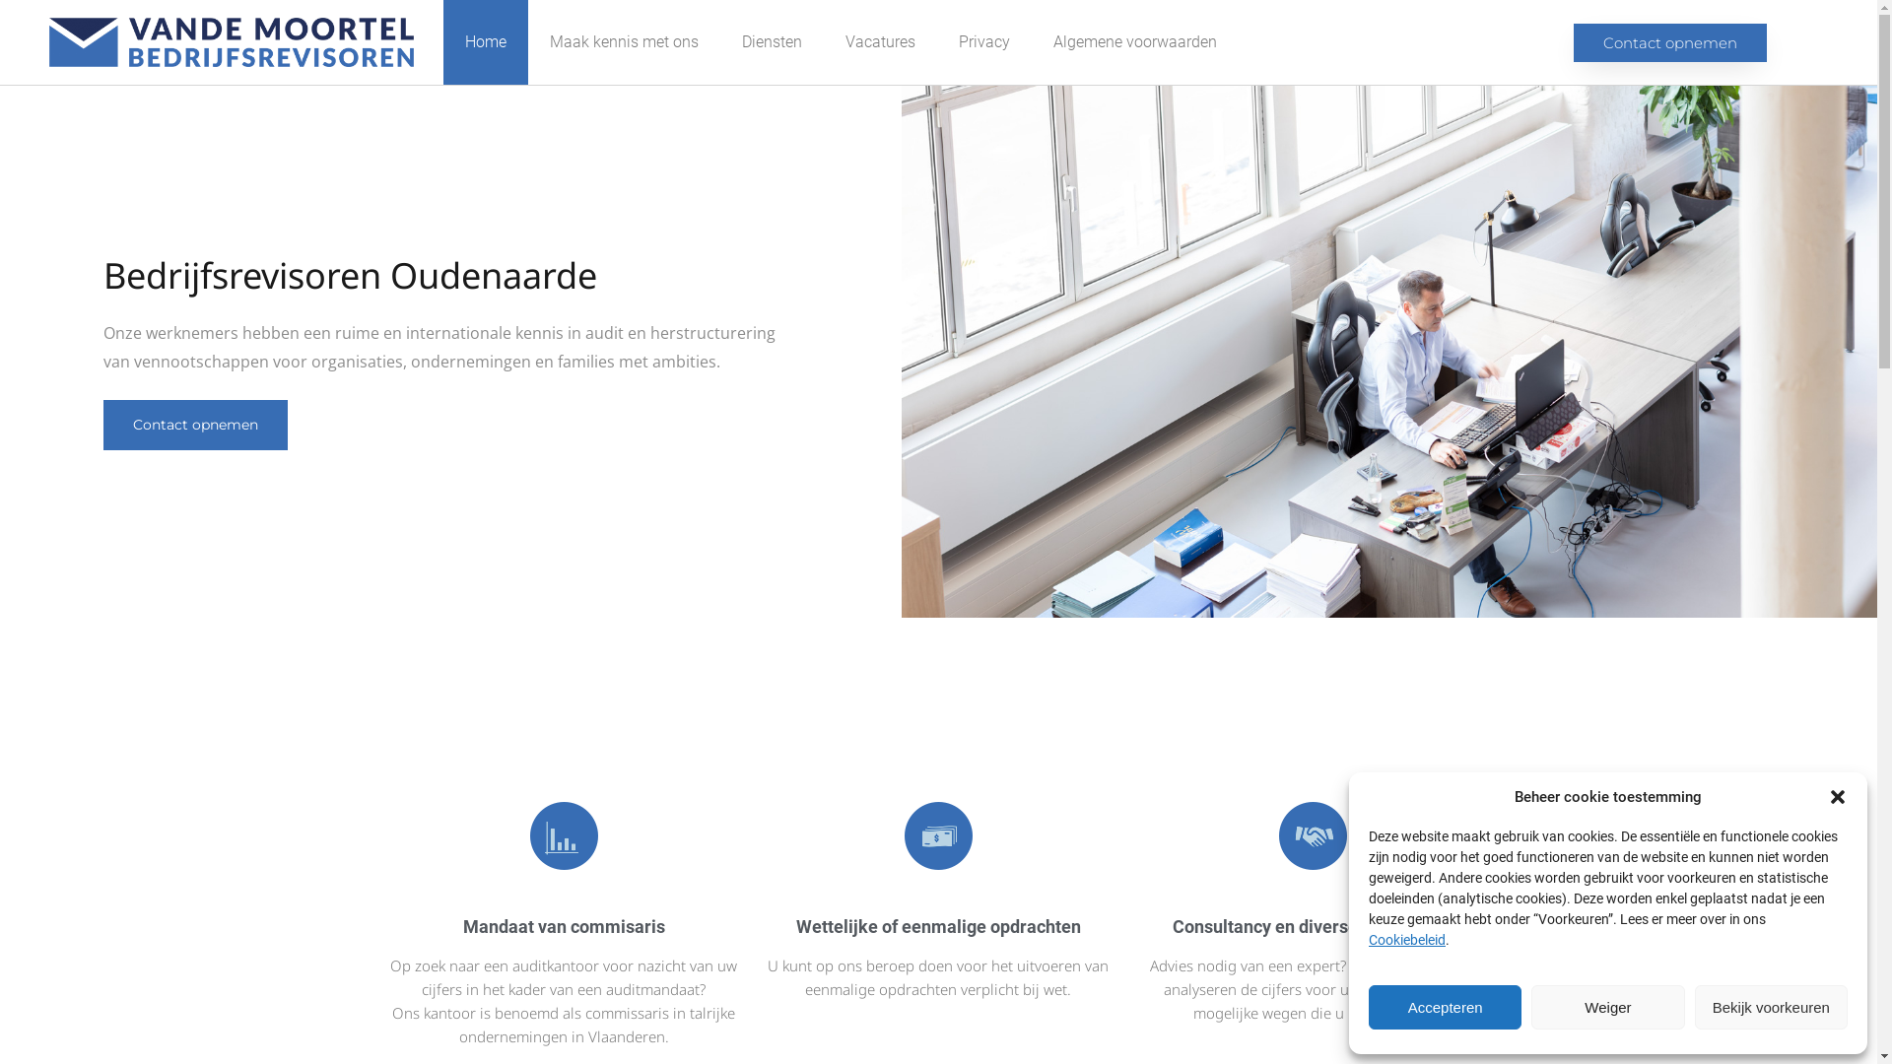 The width and height of the screenshot is (1892, 1064). What do you see at coordinates (1445, 1007) in the screenshot?
I see `Accepteren` at bounding box center [1445, 1007].